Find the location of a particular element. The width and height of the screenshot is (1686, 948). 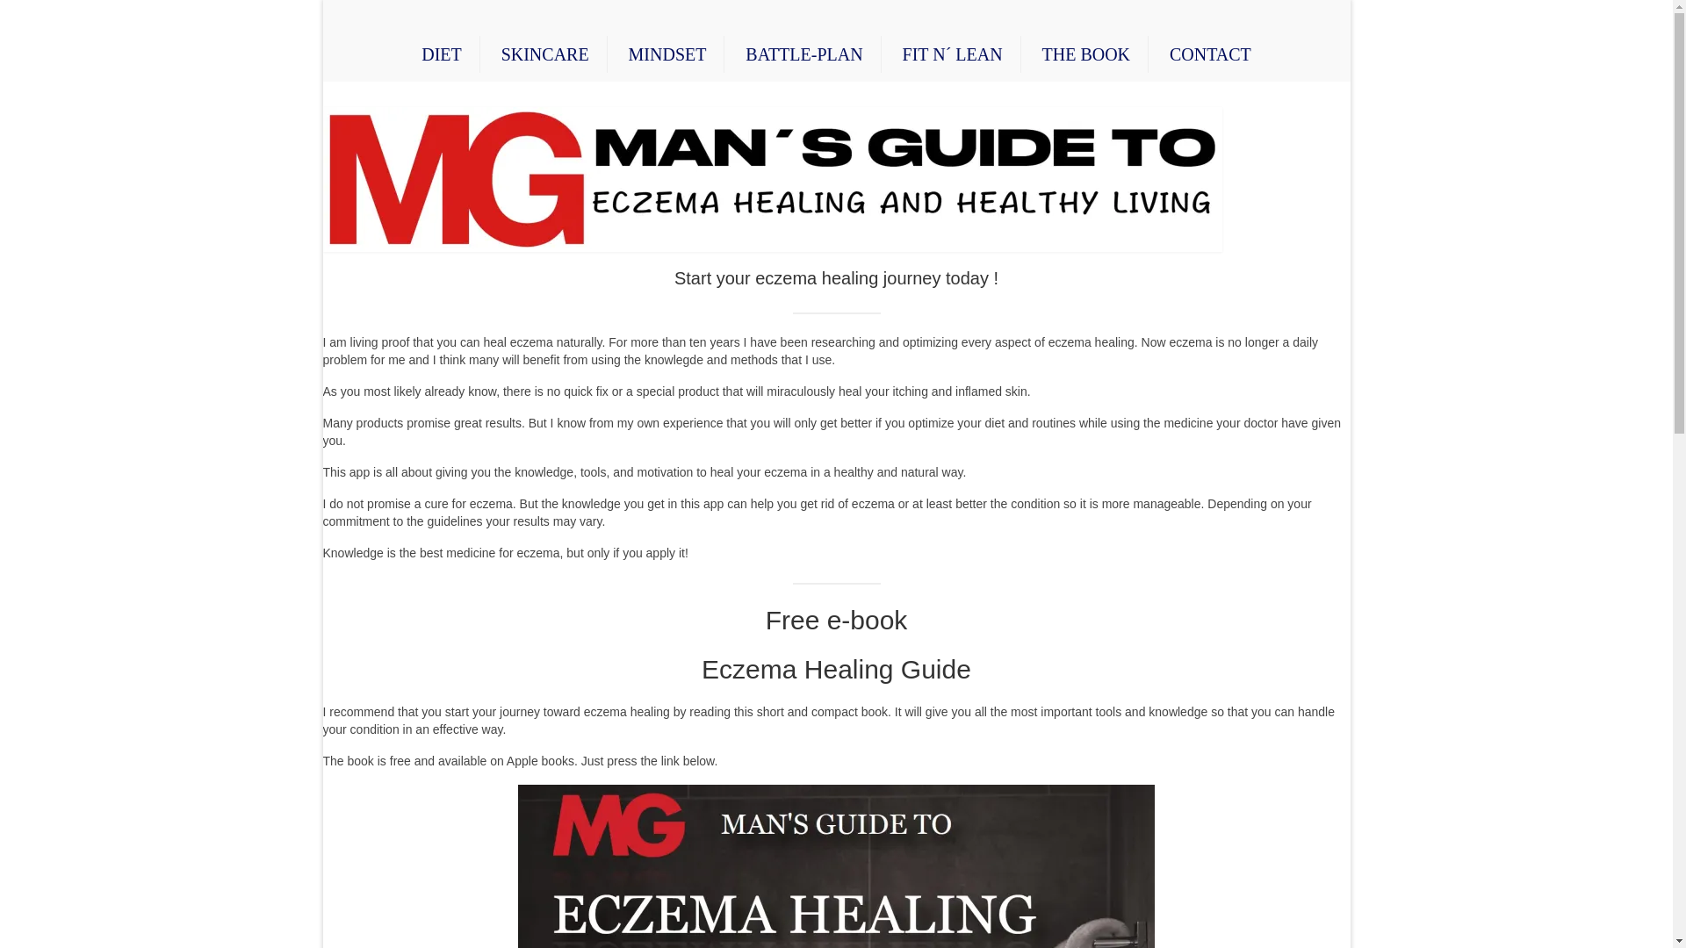

THE BOOK is located at coordinates (1085, 54).